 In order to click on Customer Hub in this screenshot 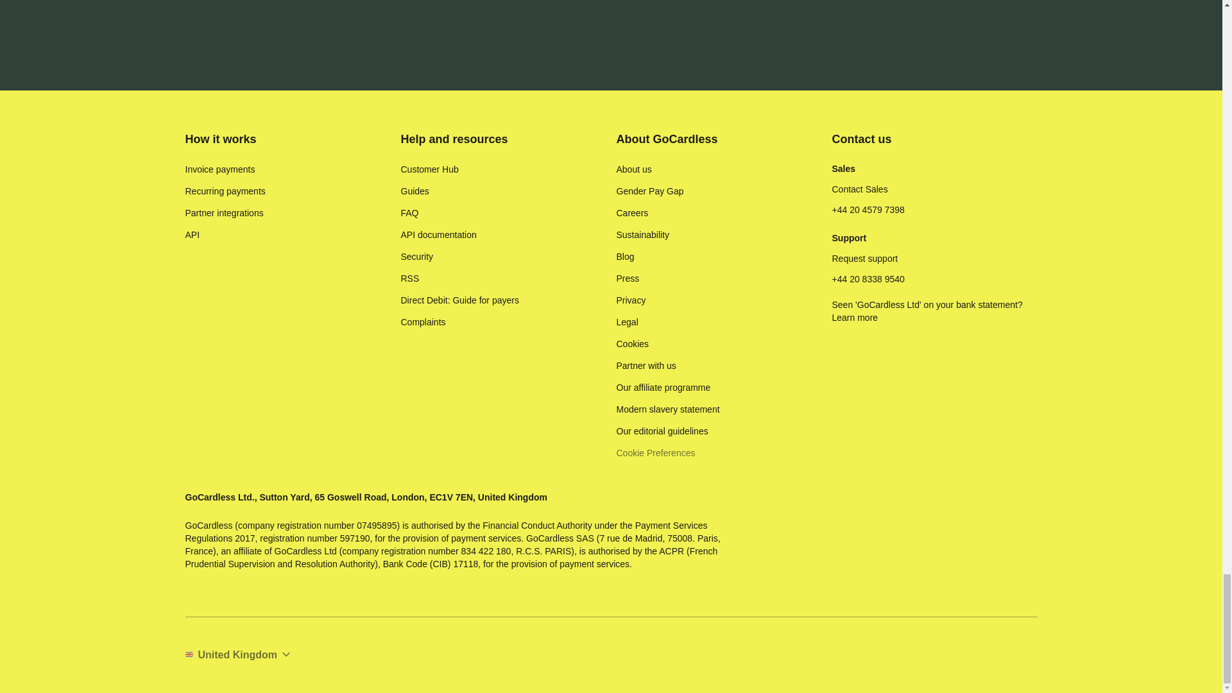, I will do `click(429, 169)`.